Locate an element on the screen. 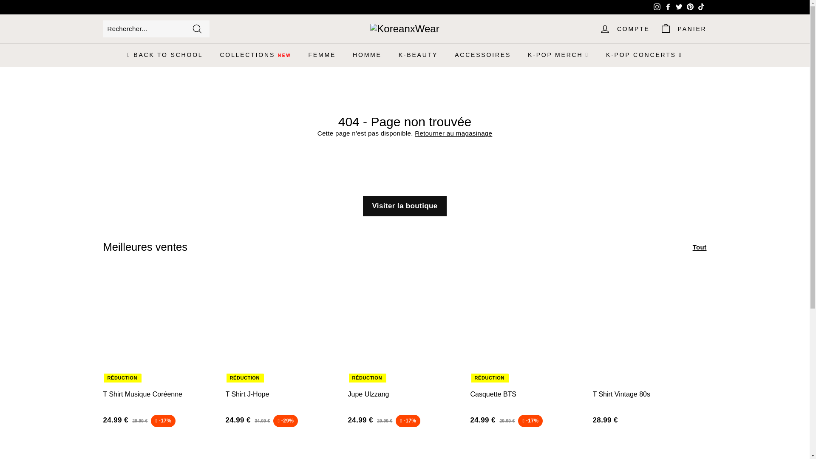 This screenshot has height=459, width=816. FEMME is located at coordinates (322, 54).